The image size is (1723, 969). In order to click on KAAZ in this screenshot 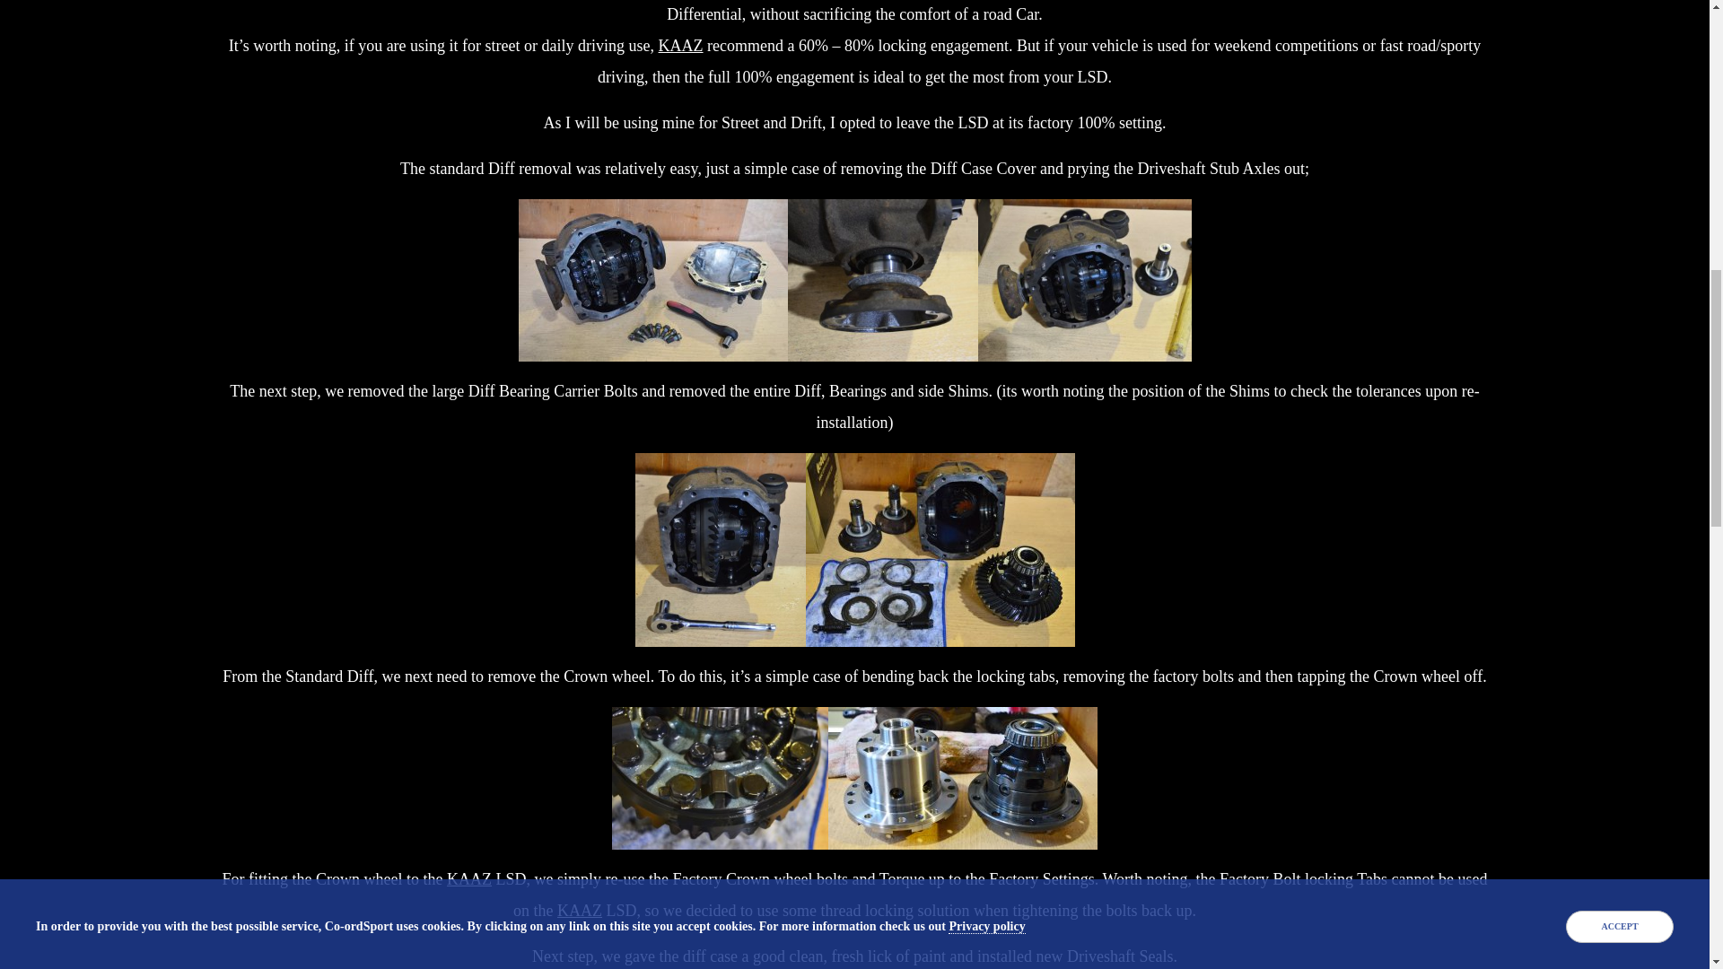, I will do `click(579, 910)`.